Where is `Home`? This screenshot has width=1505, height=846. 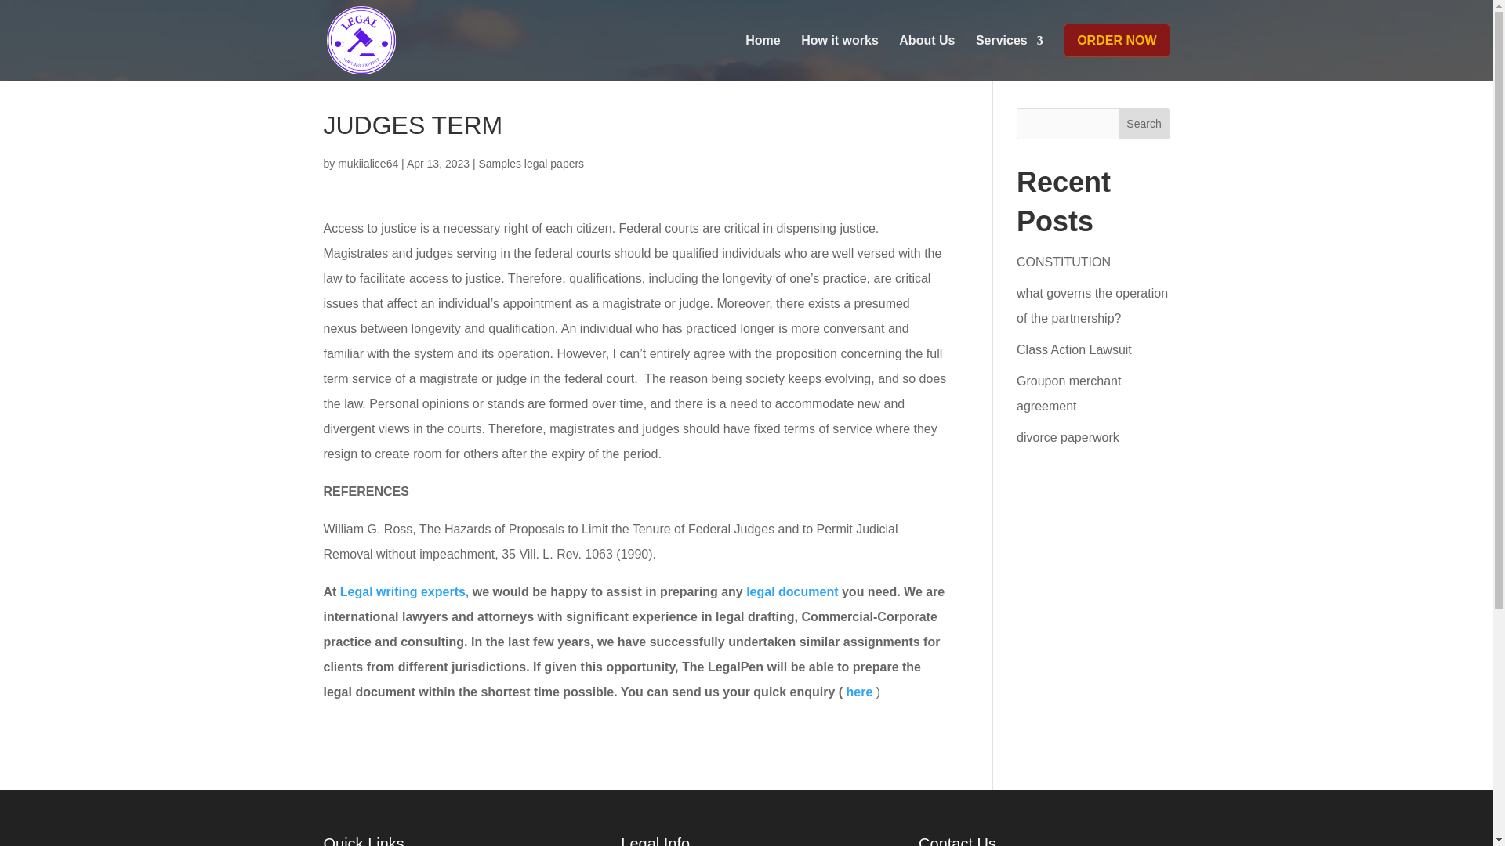 Home is located at coordinates (762, 52).